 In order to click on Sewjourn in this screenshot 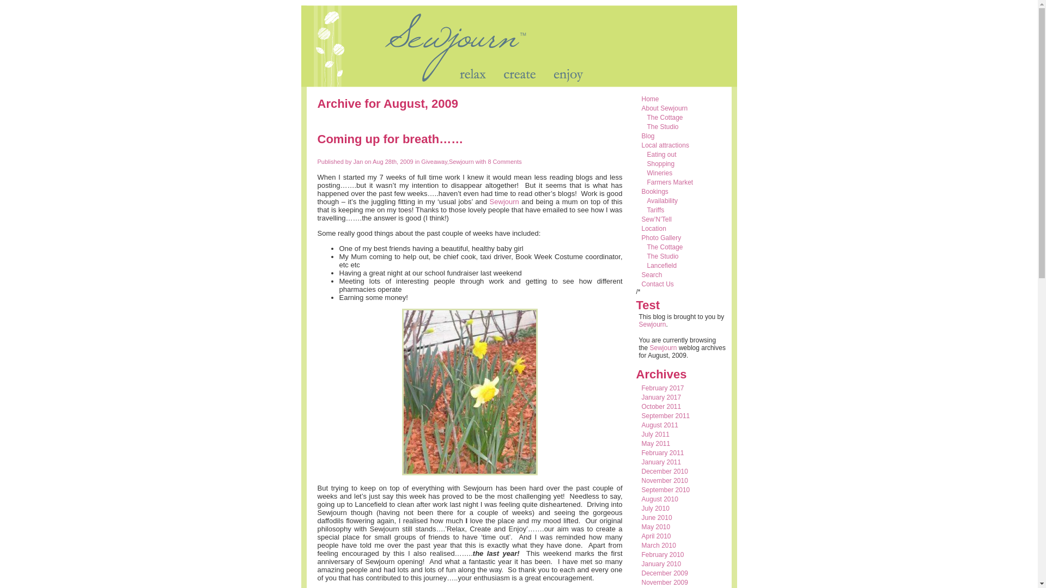, I will do `click(461, 162)`.